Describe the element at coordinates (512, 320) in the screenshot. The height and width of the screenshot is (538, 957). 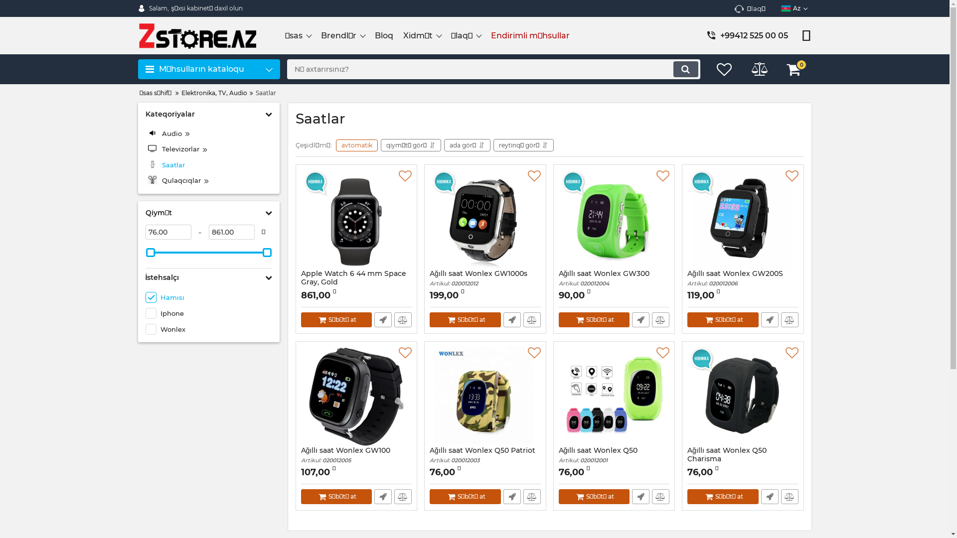
I see `Fast Order` at that location.